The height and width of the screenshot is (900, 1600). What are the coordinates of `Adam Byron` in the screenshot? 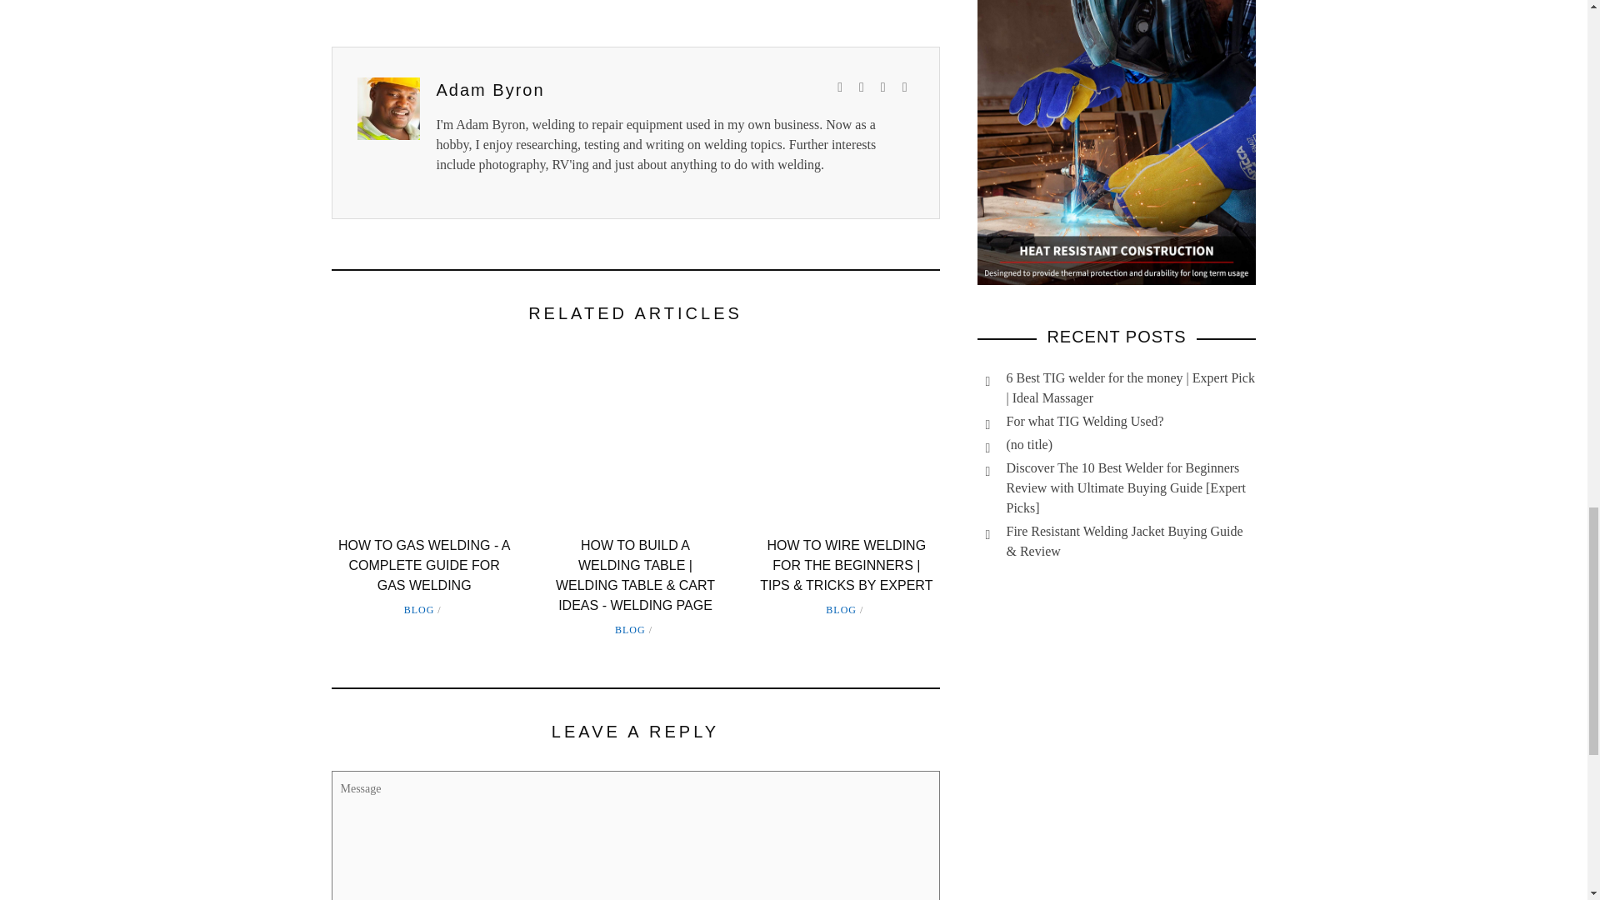 It's located at (491, 88).